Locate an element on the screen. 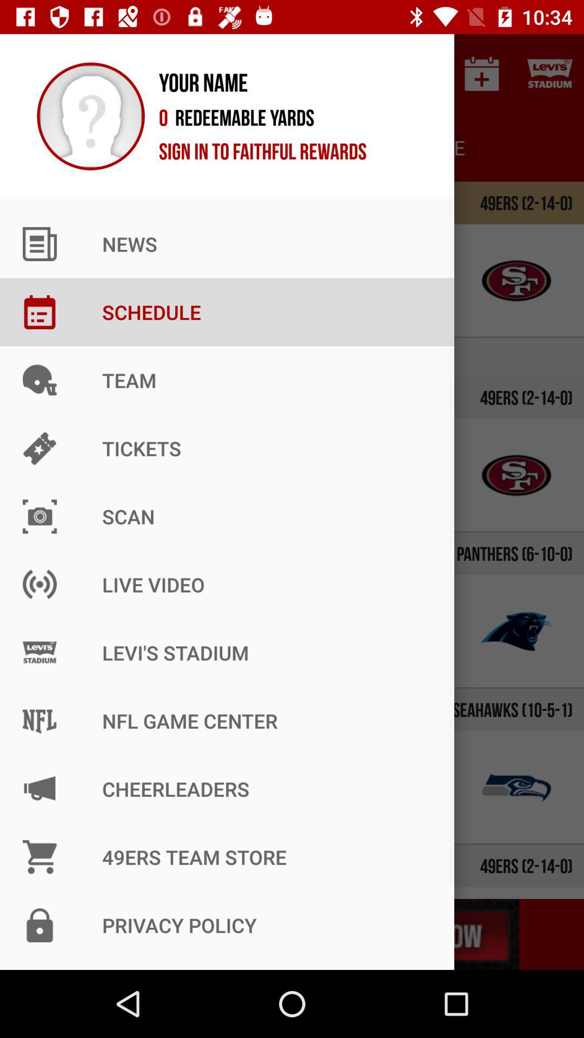  click on the icon left to cheerleaders is located at coordinates (67, 787).